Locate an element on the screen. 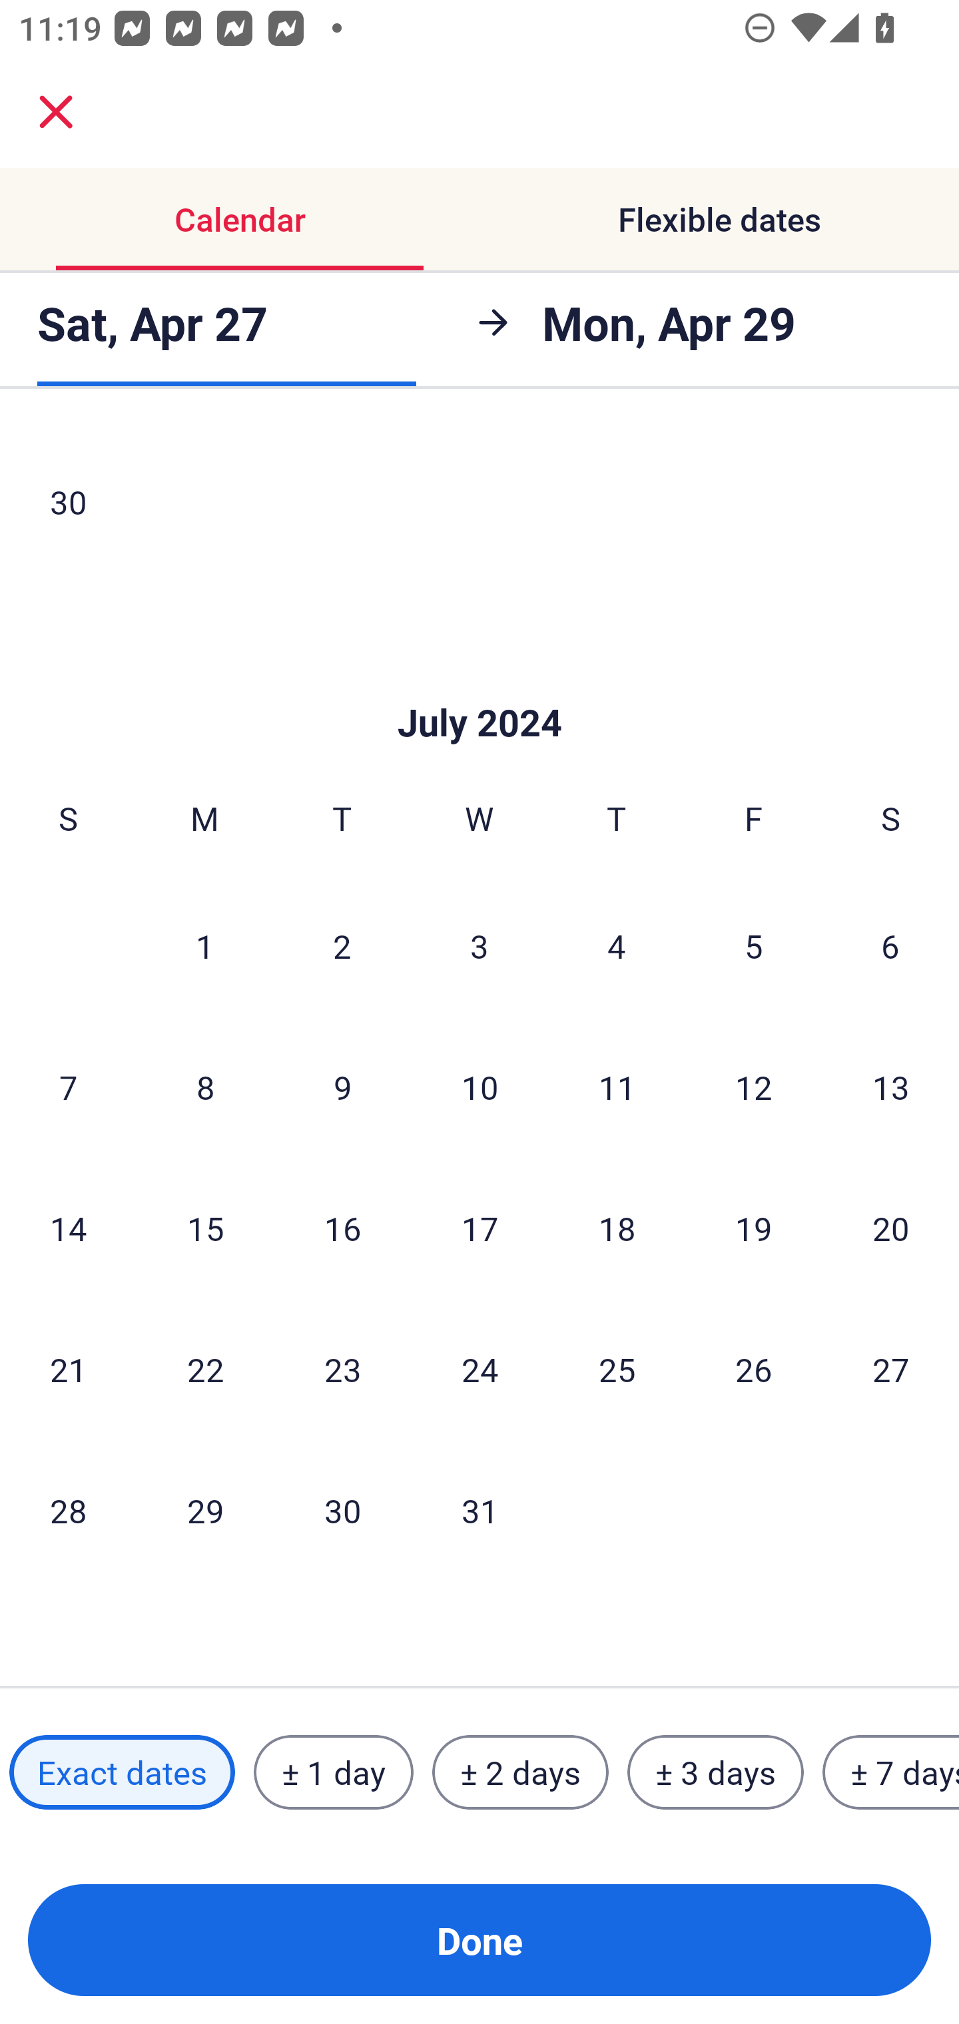  close. is located at coordinates (56, 112).